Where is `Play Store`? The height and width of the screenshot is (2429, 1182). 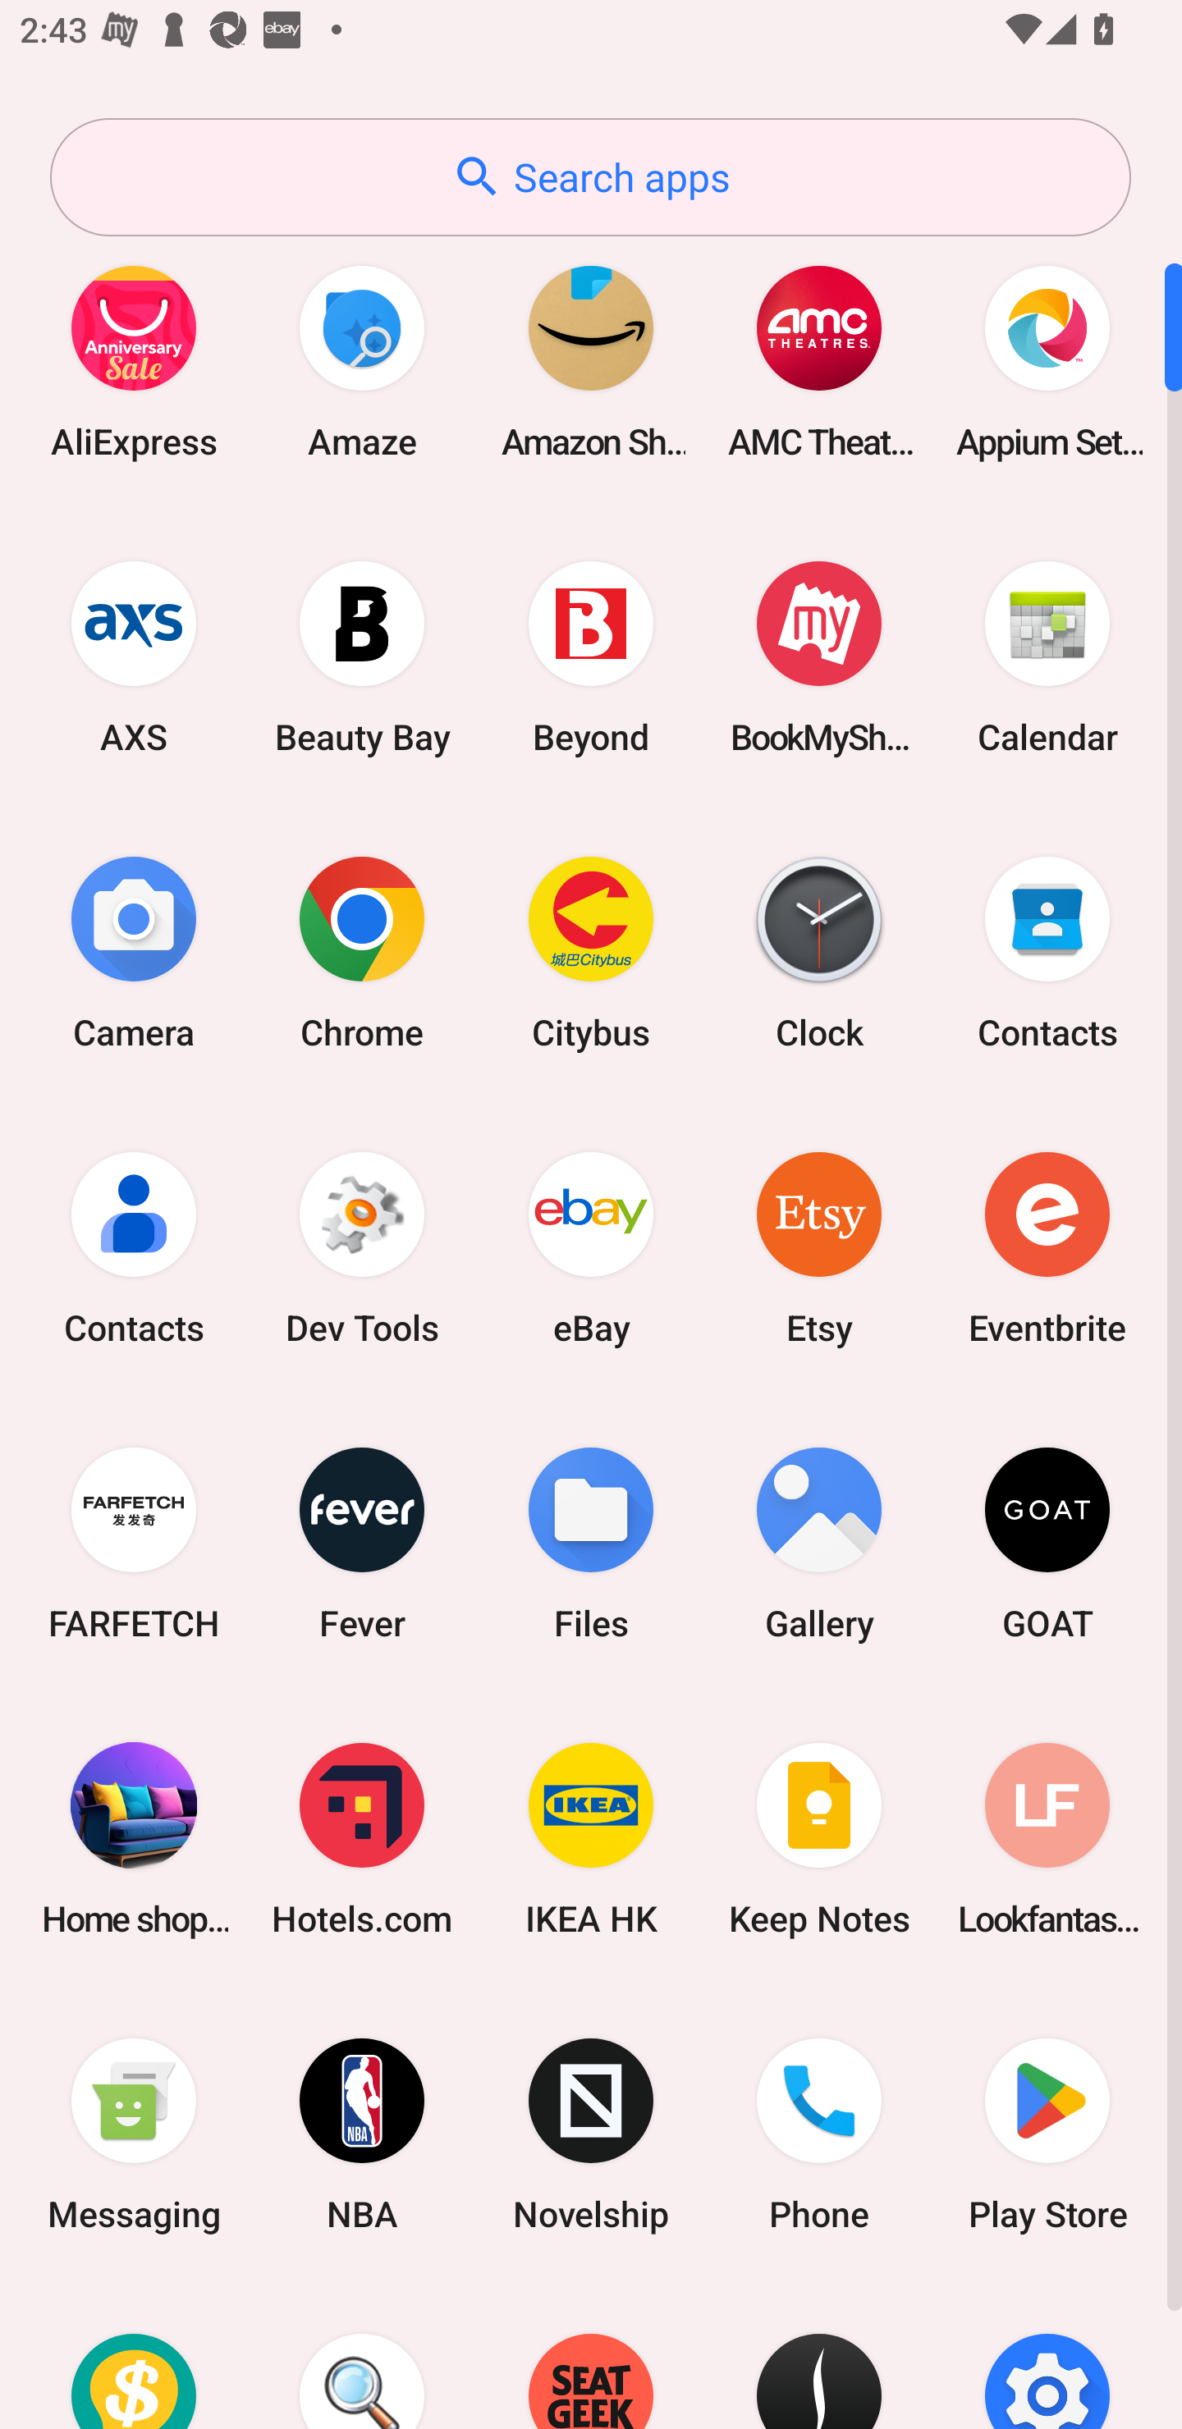 Play Store is located at coordinates (1047, 2135).